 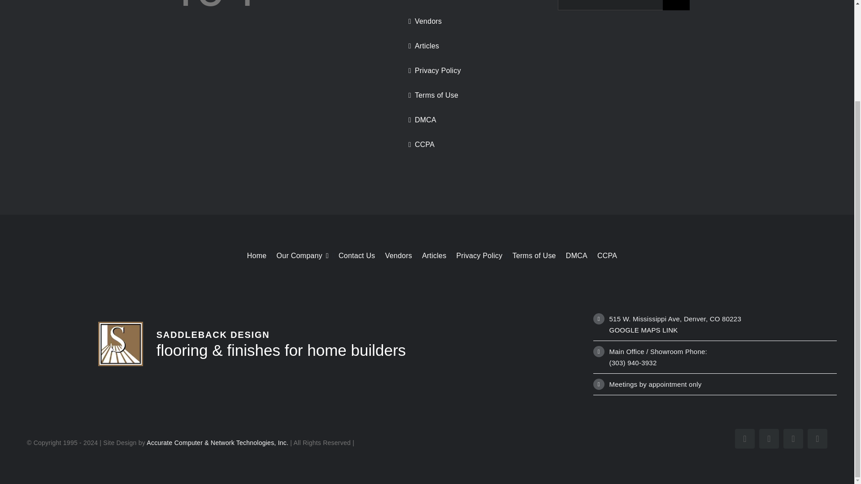 What do you see at coordinates (571, 255) in the screenshot?
I see `DMCA` at bounding box center [571, 255].